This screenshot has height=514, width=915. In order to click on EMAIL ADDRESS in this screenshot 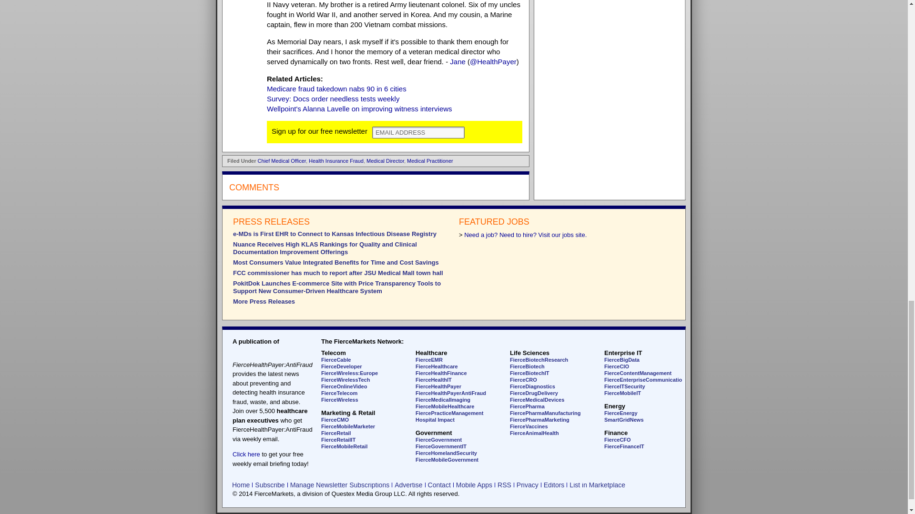, I will do `click(418, 132)`.